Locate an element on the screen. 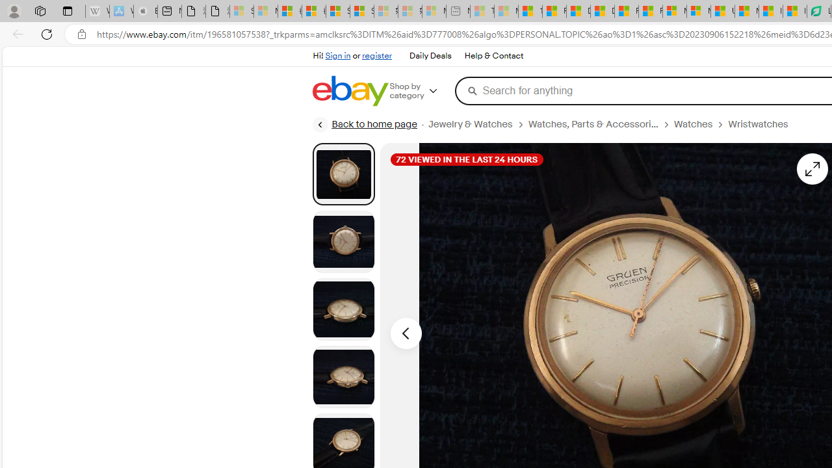 The image size is (832, 468). Picture 1 of 8 is located at coordinates (343, 174).